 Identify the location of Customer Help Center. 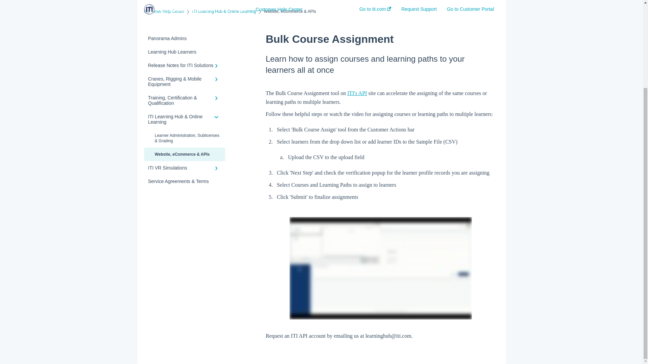
(164, 11).